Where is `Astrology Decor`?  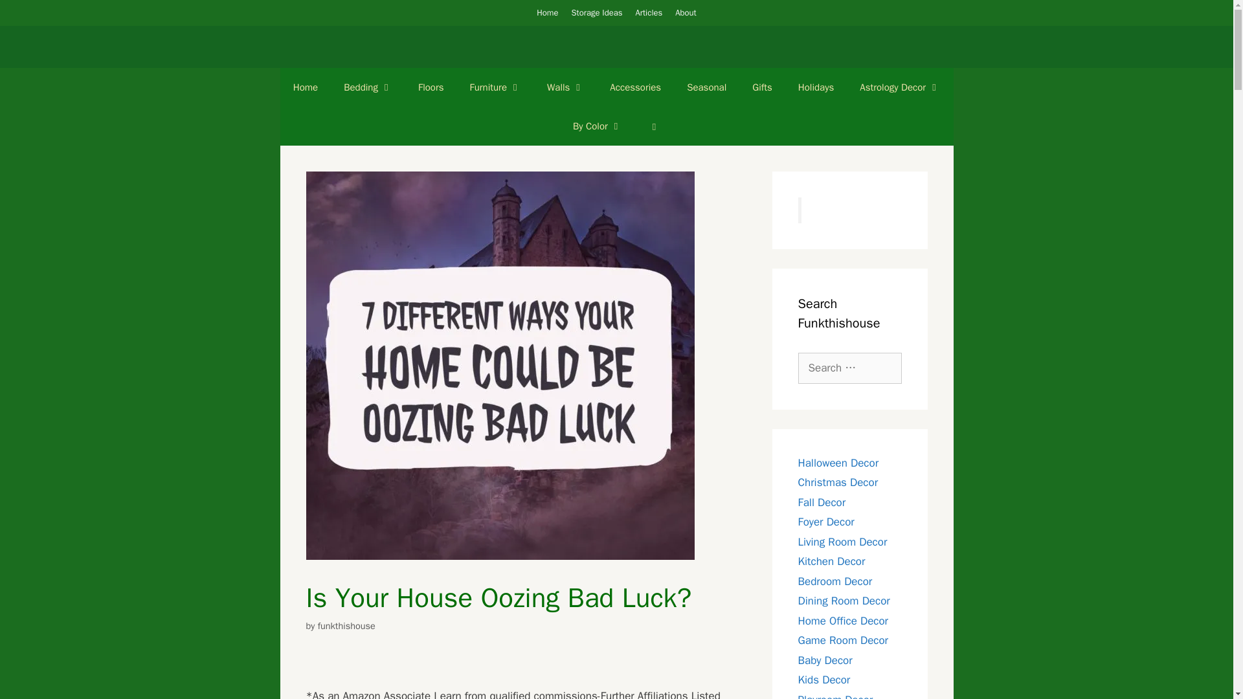 Astrology Decor is located at coordinates (900, 87).